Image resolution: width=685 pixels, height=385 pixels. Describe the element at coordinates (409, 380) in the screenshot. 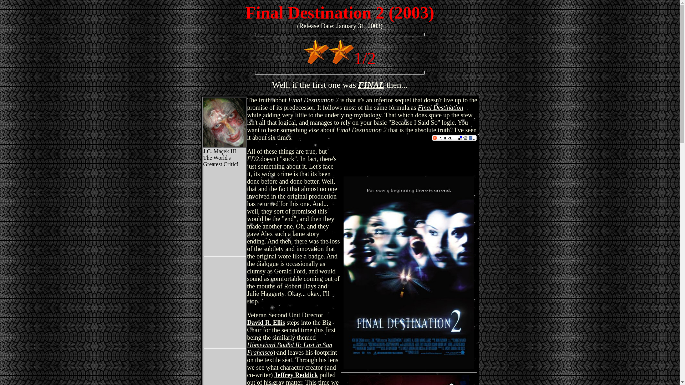

I see `Advertisement` at that location.